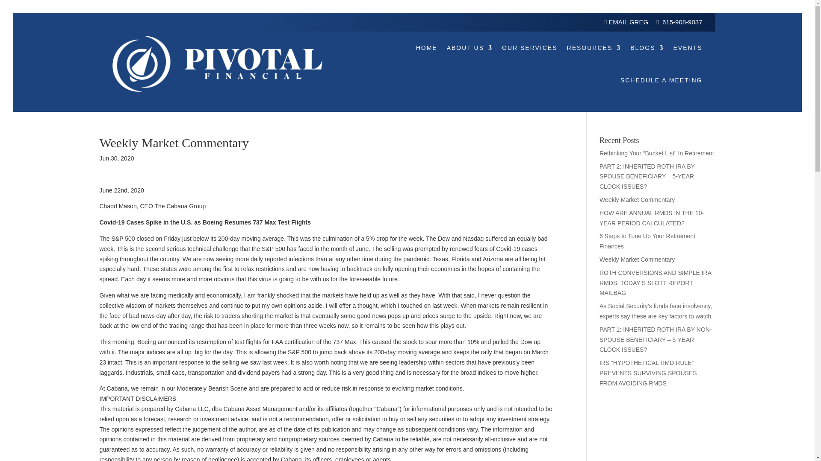 This screenshot has width=821, height=461. Describe the element at coordinates (627, 22) in the screenshot. I see ` EMAIL GREG` at that location.